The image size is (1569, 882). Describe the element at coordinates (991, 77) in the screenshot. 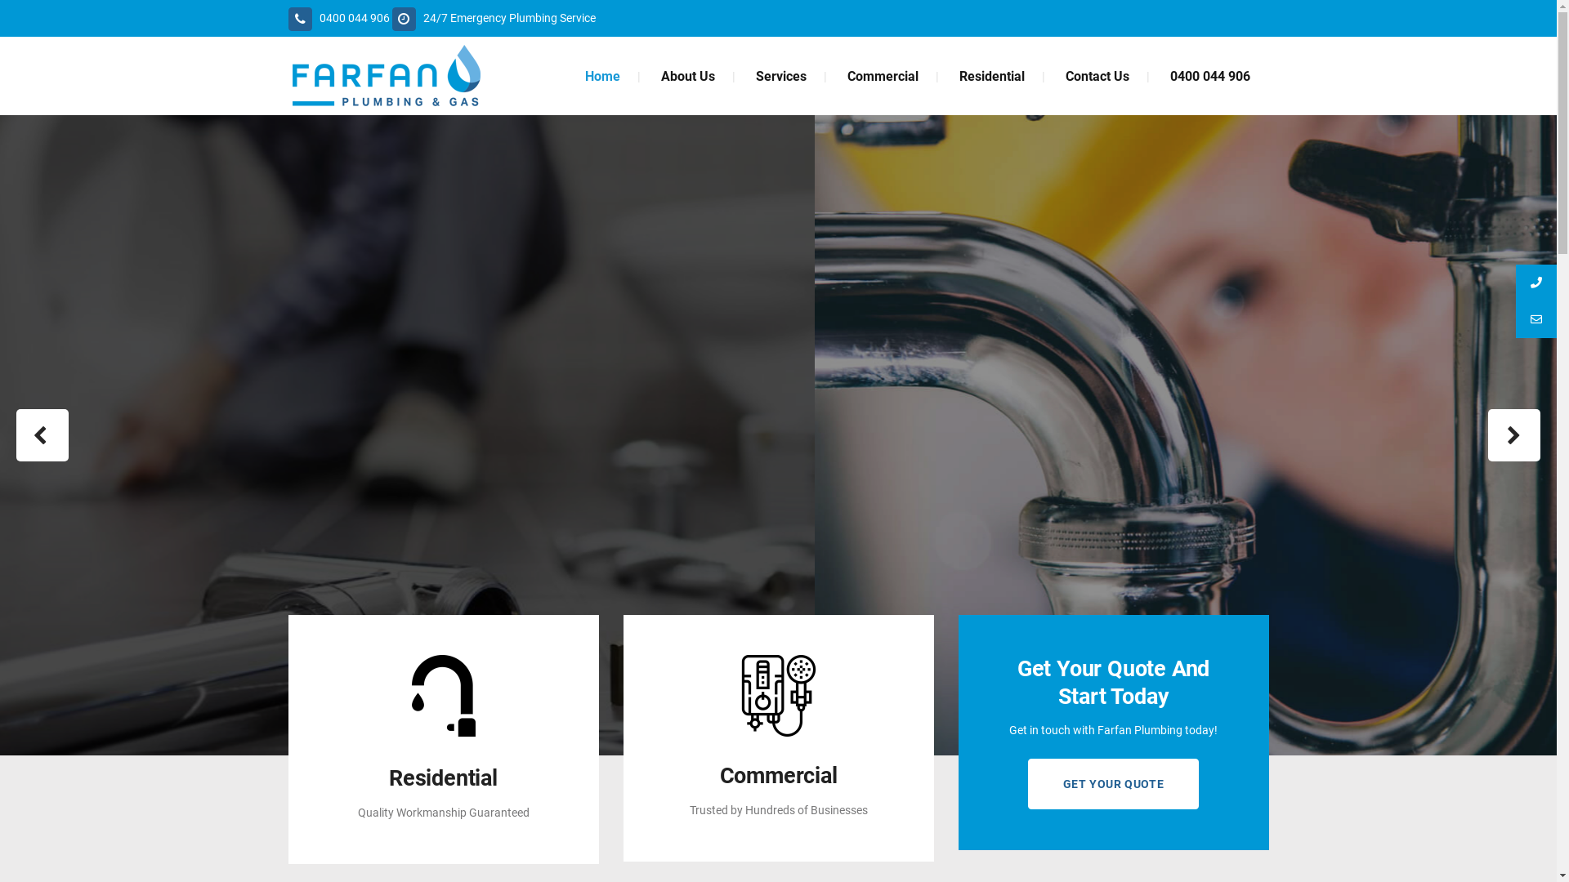

I see `Residential` at that location.